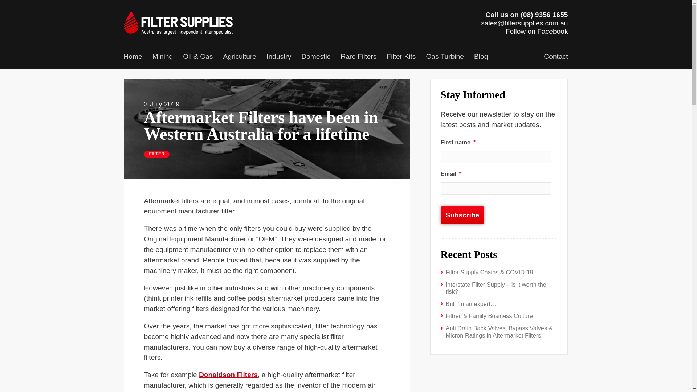  I want to click on Filter Supply Chains & COVID-19, so click(489, 272).